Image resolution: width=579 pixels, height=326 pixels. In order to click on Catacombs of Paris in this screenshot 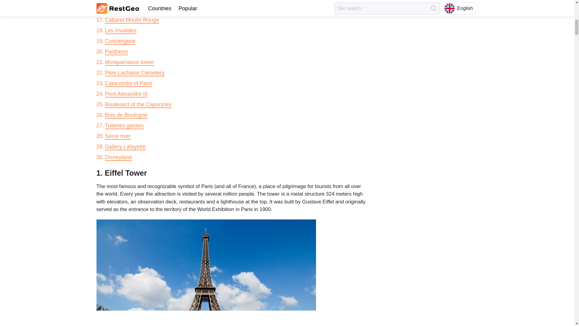, I will do `click(128, 83)`.